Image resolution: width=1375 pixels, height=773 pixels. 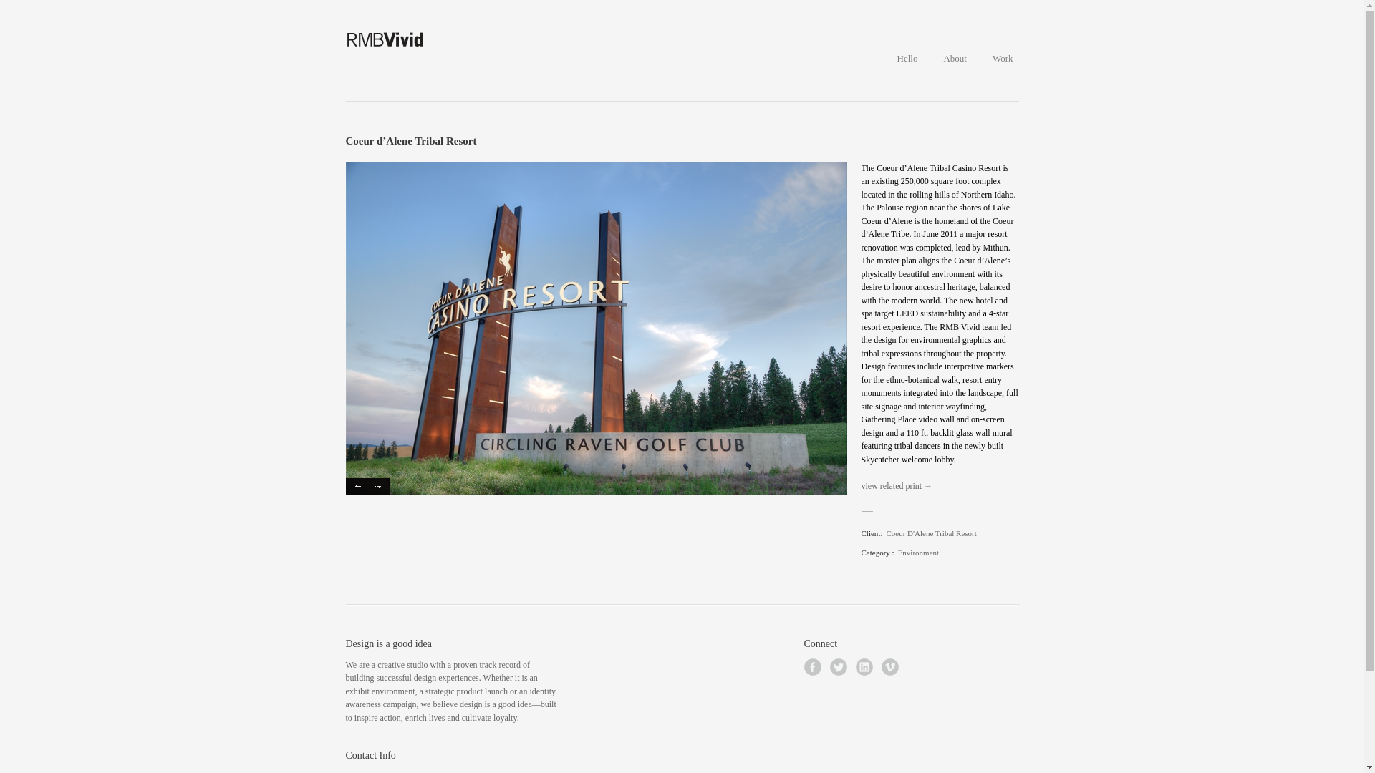 I want to click on About, so click(x=955, y=59).